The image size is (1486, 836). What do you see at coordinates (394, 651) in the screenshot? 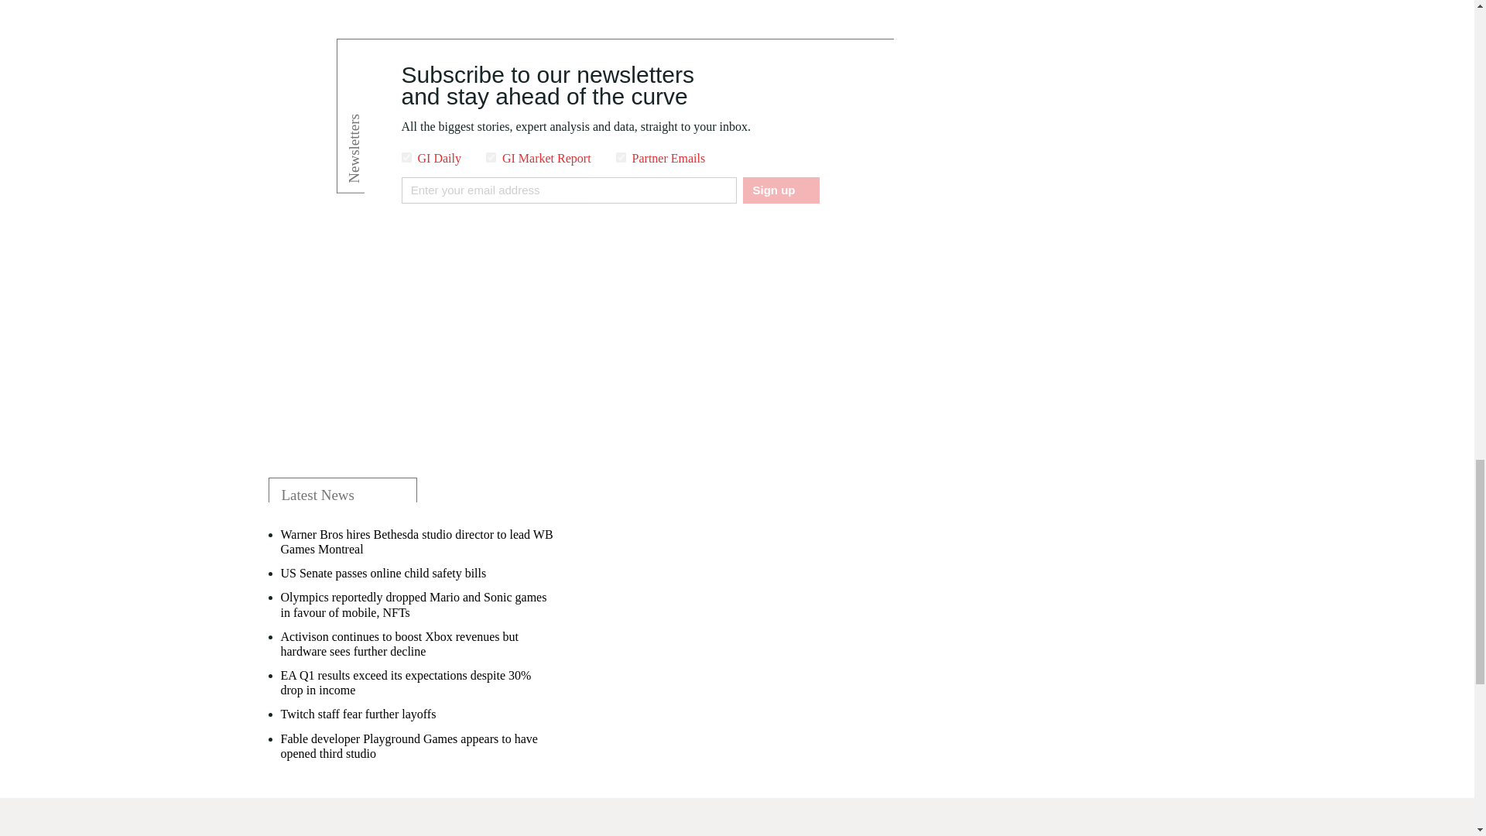
I see `Intel announces layoffs of around 15,000 staff` at bounding box center [394, 651].